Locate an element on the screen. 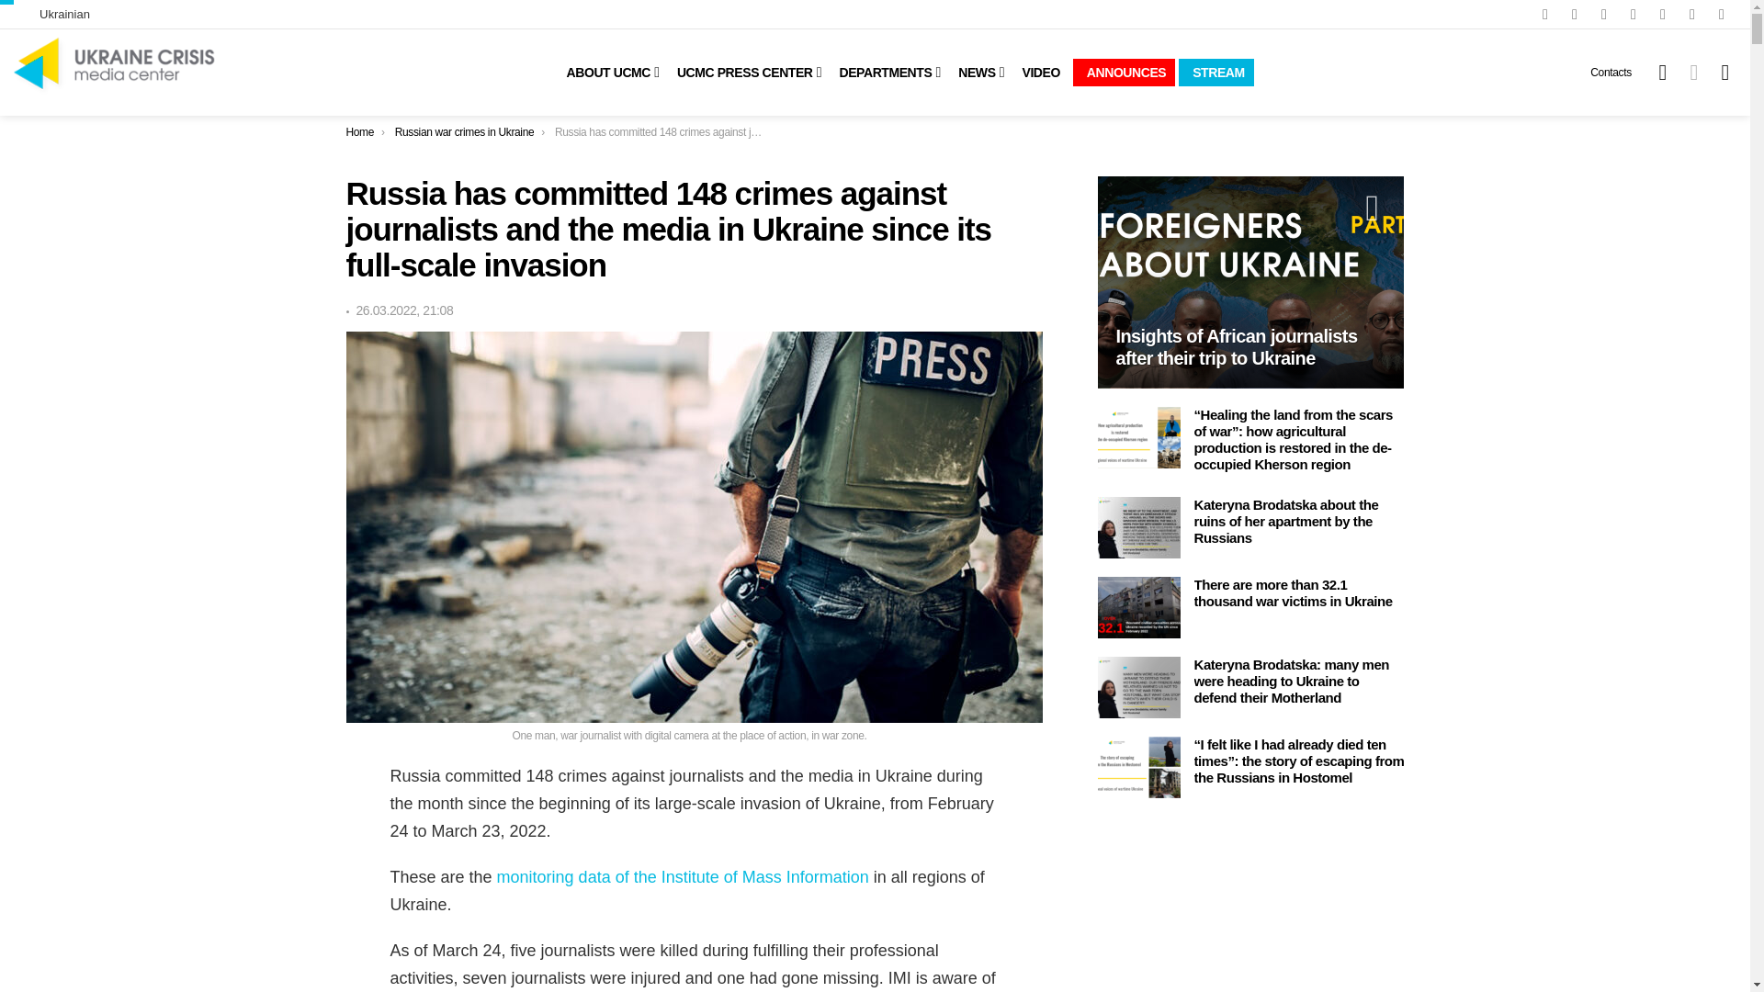  telegram is located at coordinates (1692, 15).